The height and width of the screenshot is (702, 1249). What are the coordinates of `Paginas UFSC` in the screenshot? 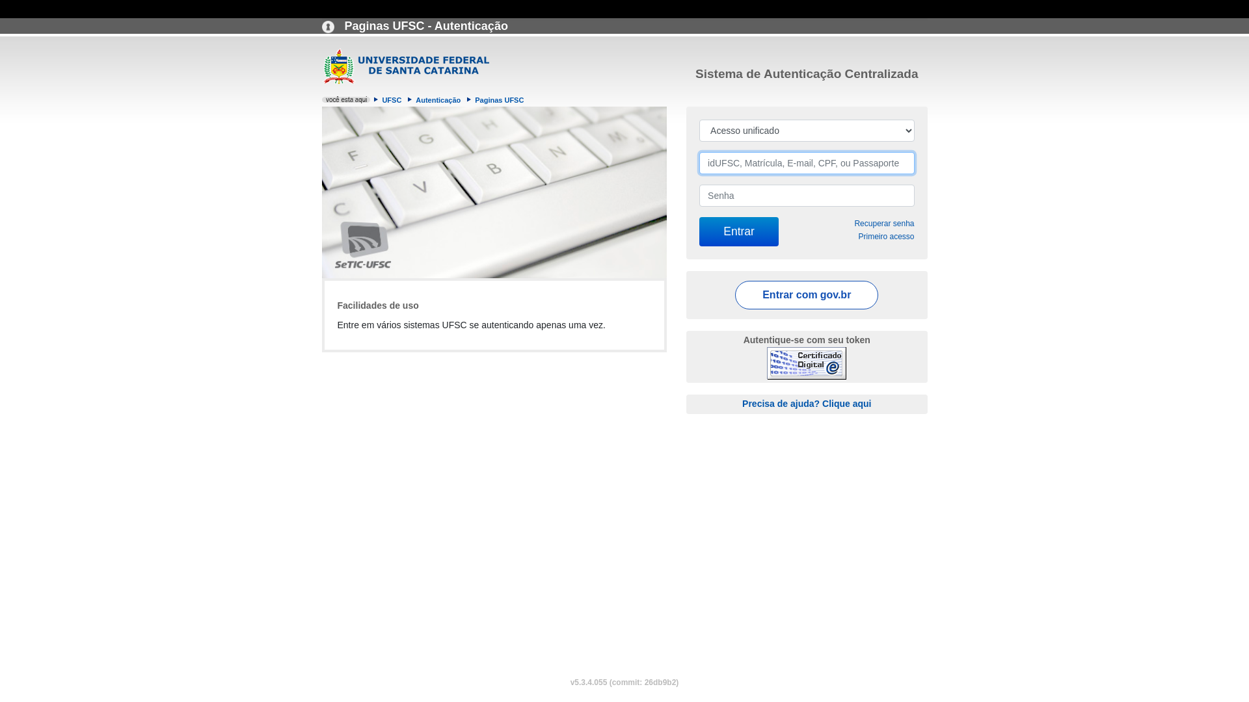 It's located at (500, 100).